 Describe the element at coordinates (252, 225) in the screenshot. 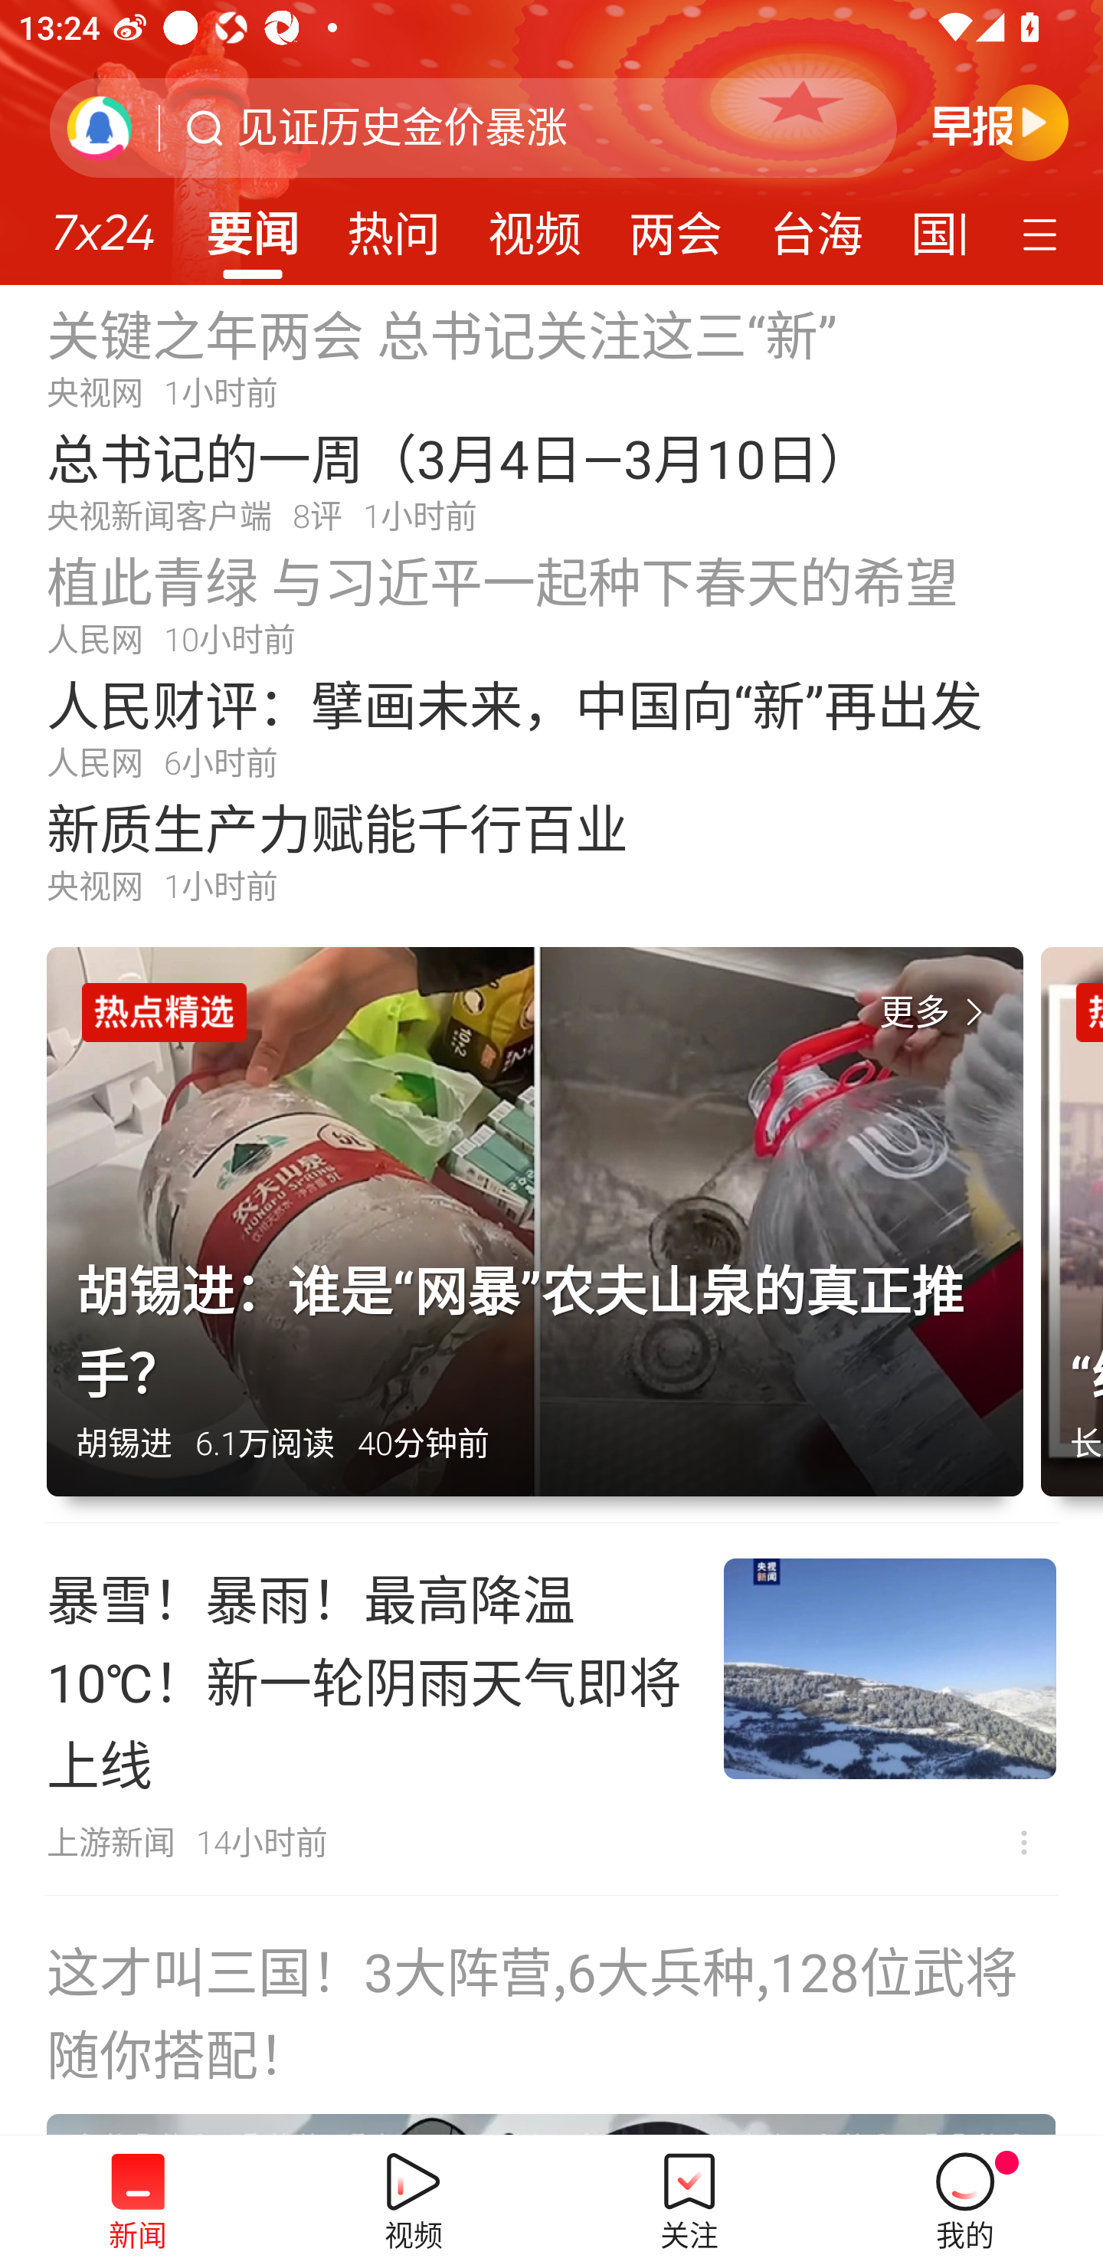

I see `要闻` at that location.